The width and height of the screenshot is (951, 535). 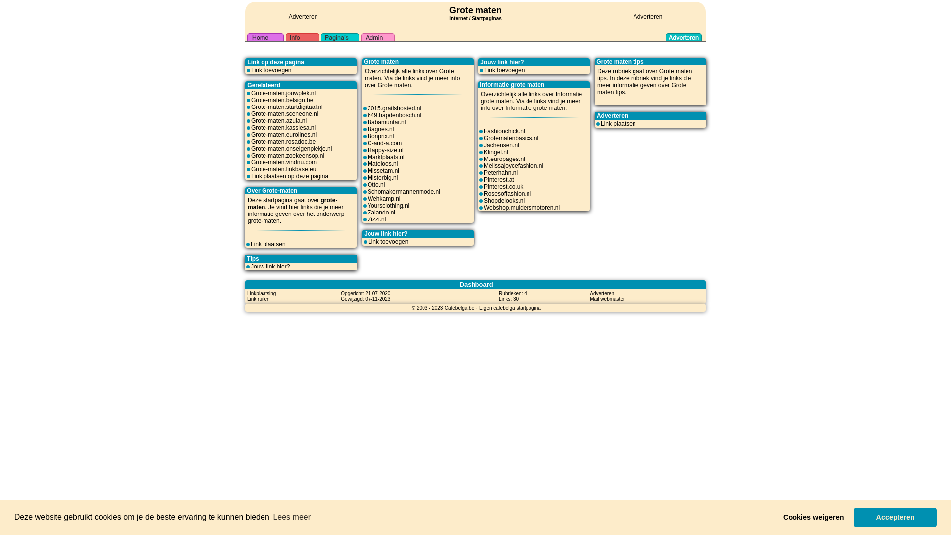 What do you see at coordinates (382, 164) in the screenshot?
I see `Mateloos.nl` at bounding box center [382, 164].